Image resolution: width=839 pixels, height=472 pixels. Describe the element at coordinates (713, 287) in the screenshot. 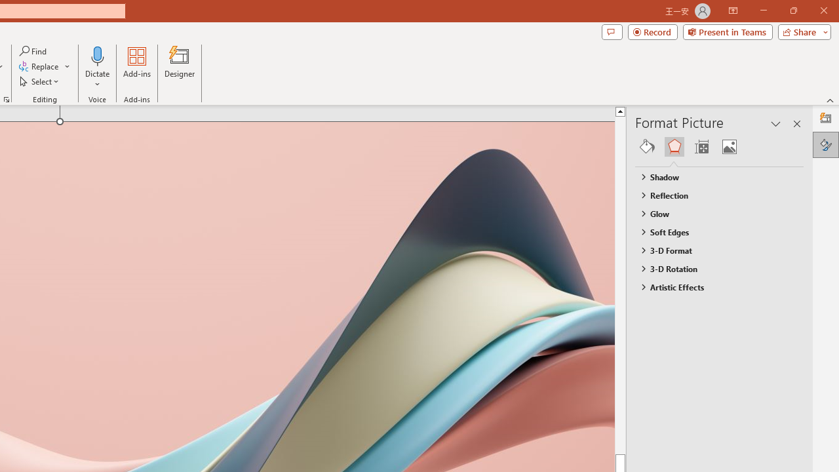

I see `Artistic Effects` at that location.